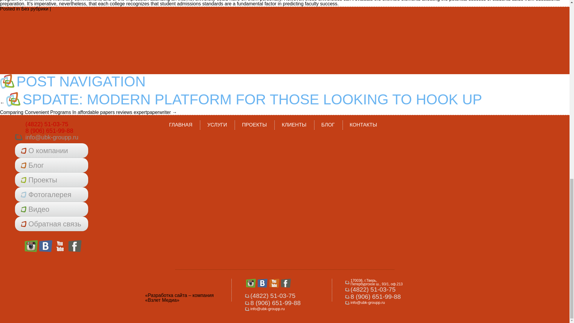 The width and height of the screenshot is (574, 323). What do you see at coordinates (31, 246) in the screenshot?
I see `instagram` at bounding box center [31, 246].